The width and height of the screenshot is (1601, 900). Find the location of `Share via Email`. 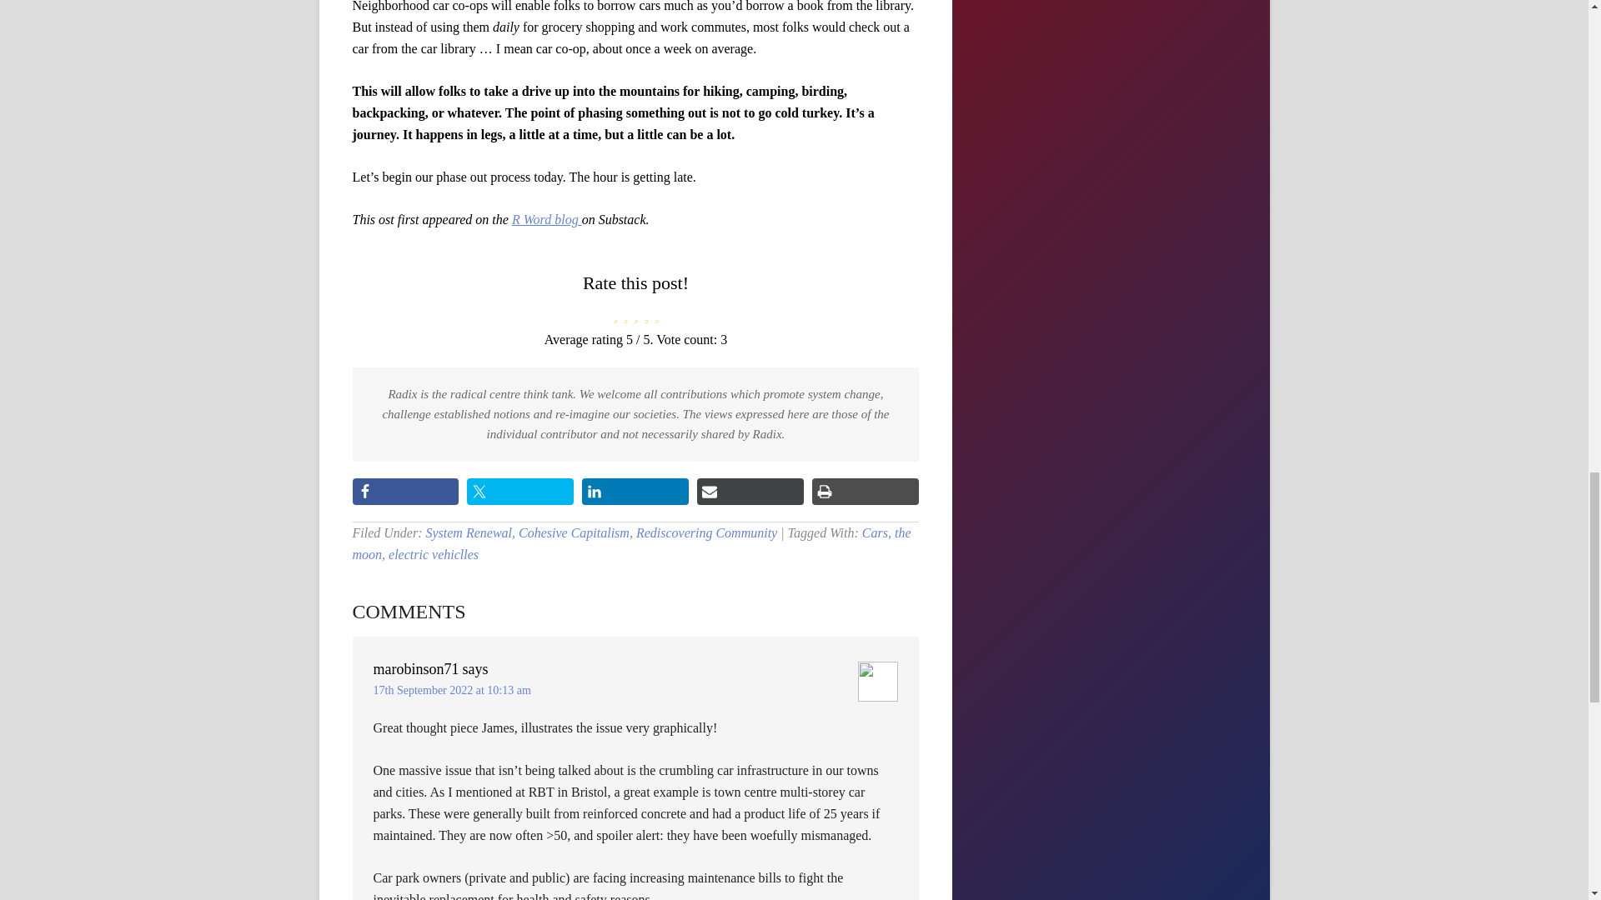

Share via Email is located at coordinates (750, 491).